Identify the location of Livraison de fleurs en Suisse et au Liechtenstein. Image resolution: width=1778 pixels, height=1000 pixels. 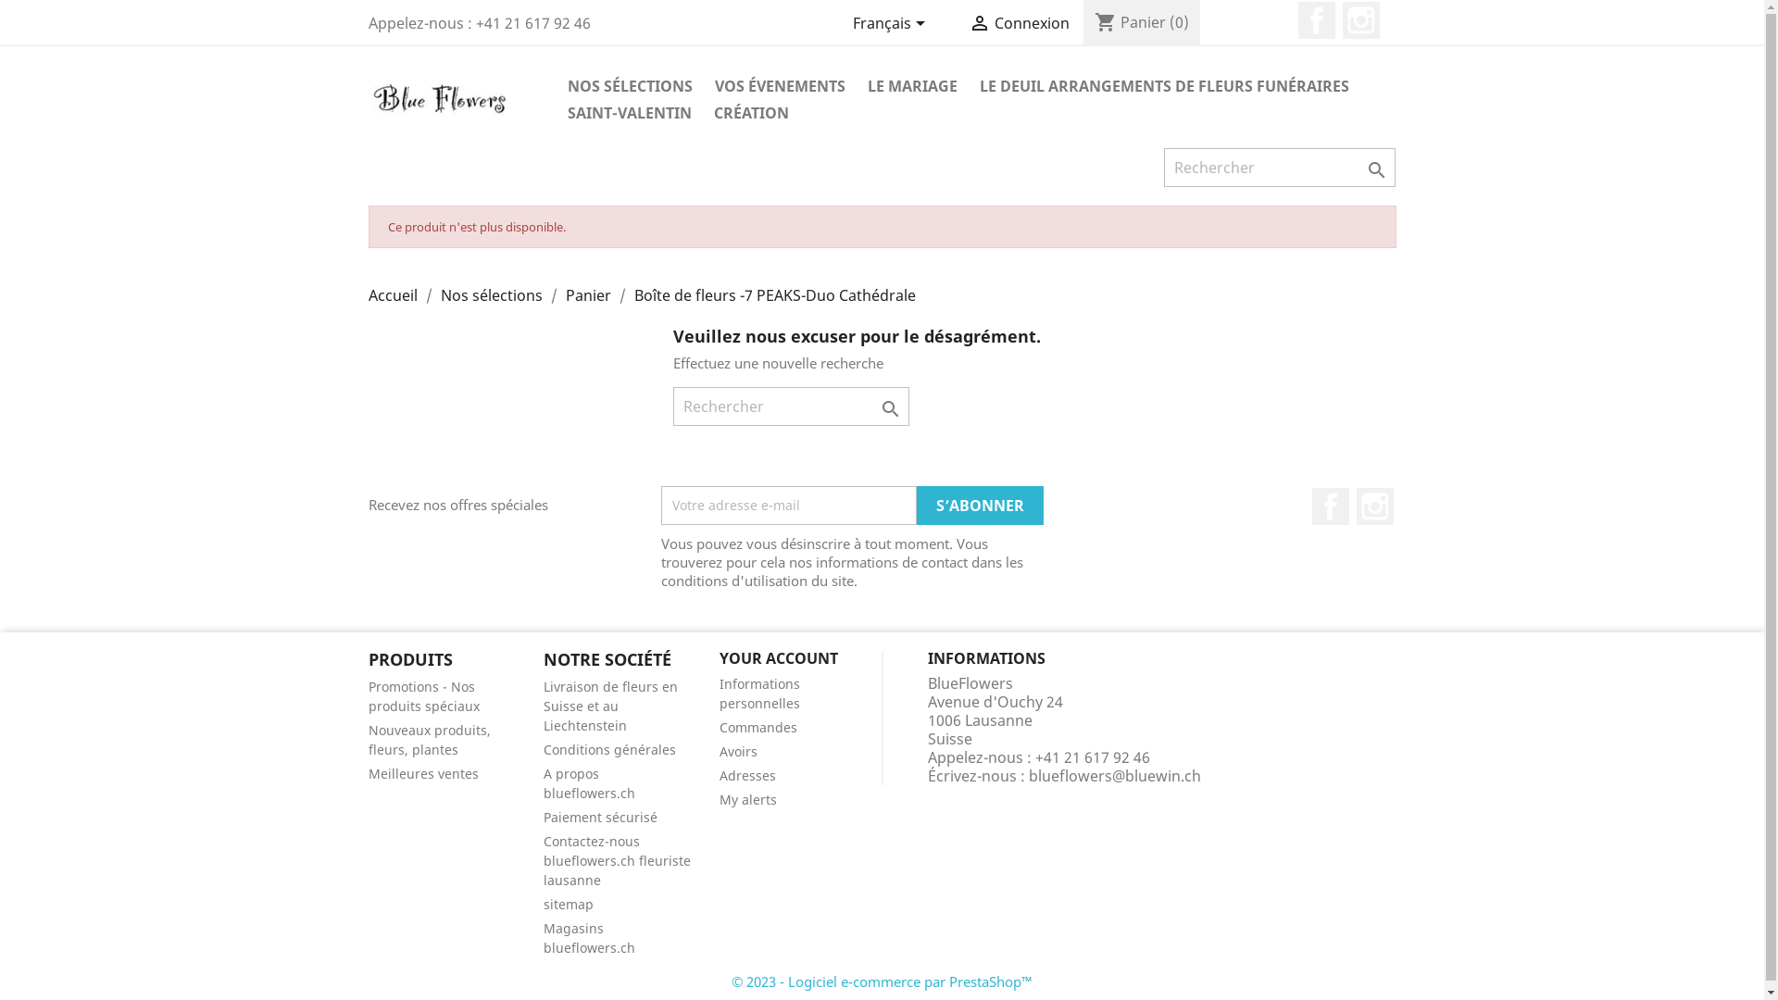
(611, 706).